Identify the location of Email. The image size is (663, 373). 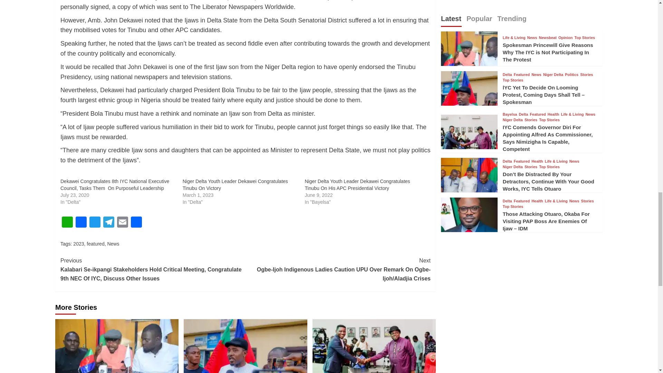
(122, 223).